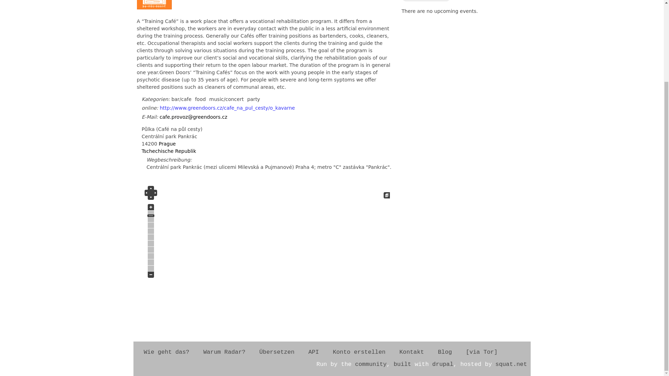 This screenshot has width=669, height=376. I want to click on API, so click(314, 352).